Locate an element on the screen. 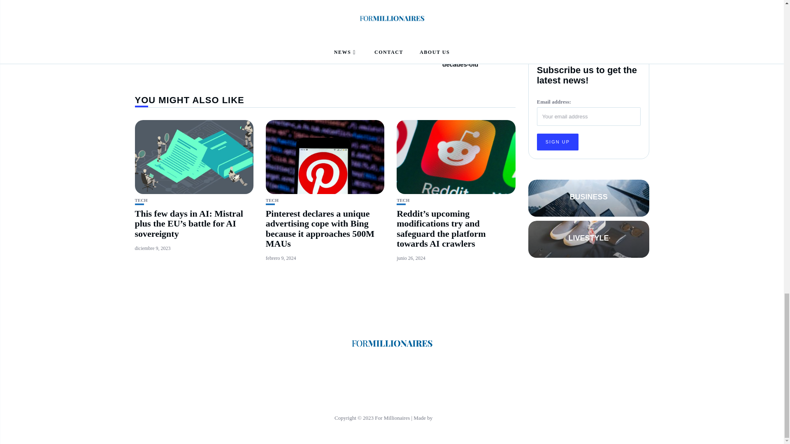 The image size is (790, 444). Sign up is located at coordinates (558, 1).